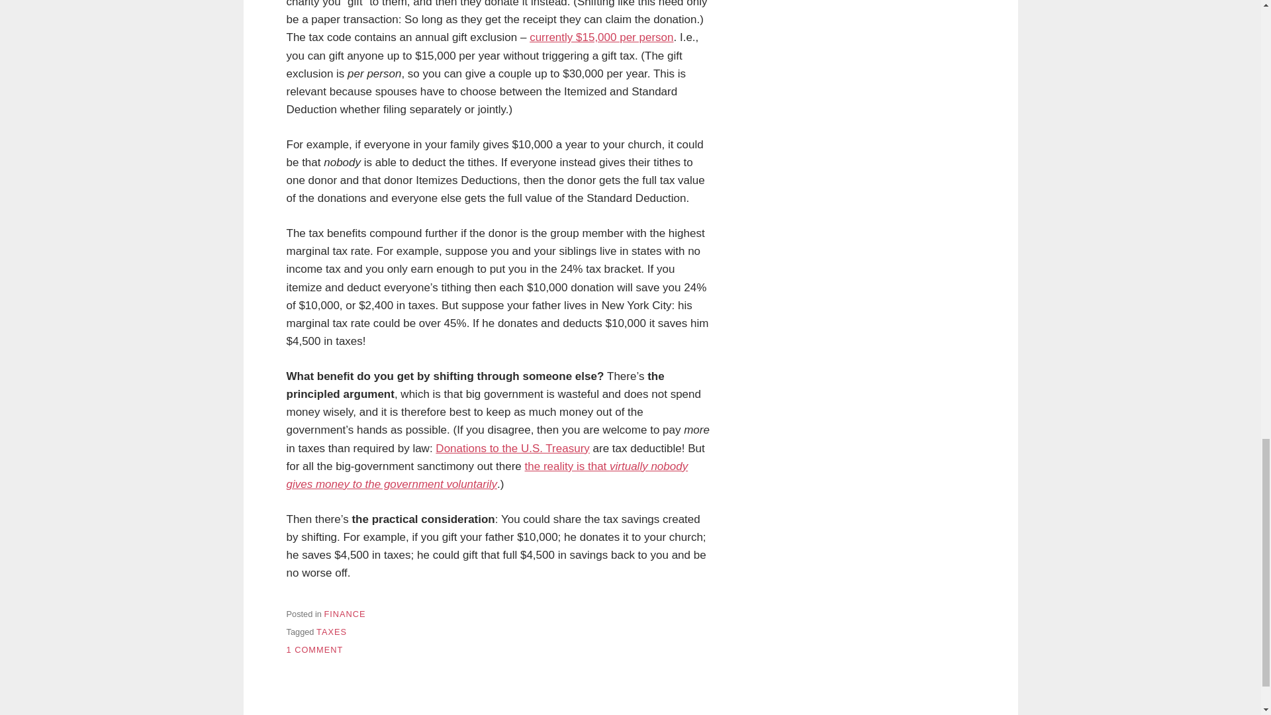 This screenshot has height=715, width=1271. What do you see at coordinates (512, 448) in the screenshot?
I see `TAXES` at bounding box center [512, 448].